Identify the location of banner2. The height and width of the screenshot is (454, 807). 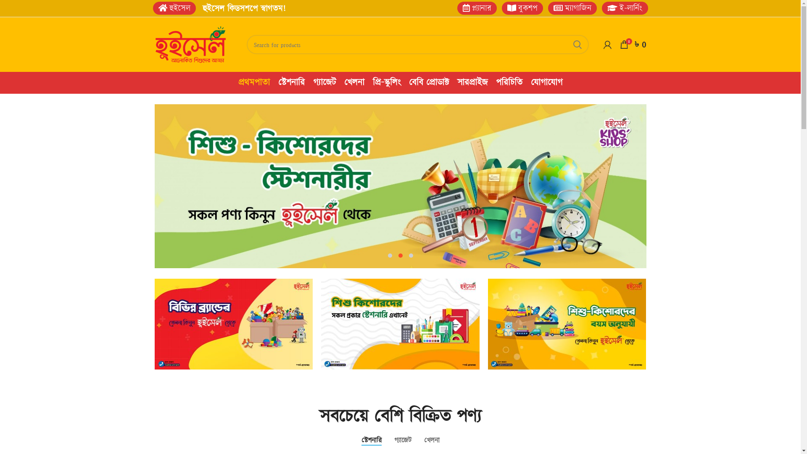
(400, 324).